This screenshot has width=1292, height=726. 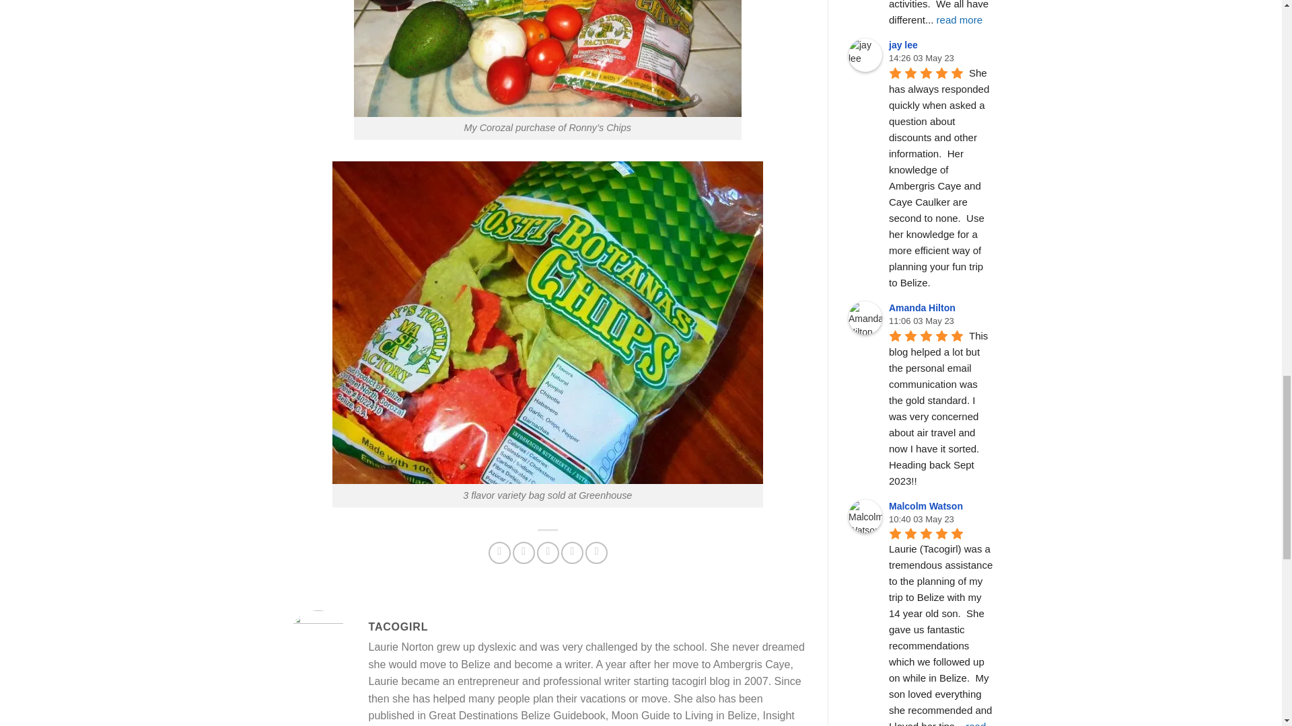 I want to click on Share on Twitter, so click(x=524, y=553).